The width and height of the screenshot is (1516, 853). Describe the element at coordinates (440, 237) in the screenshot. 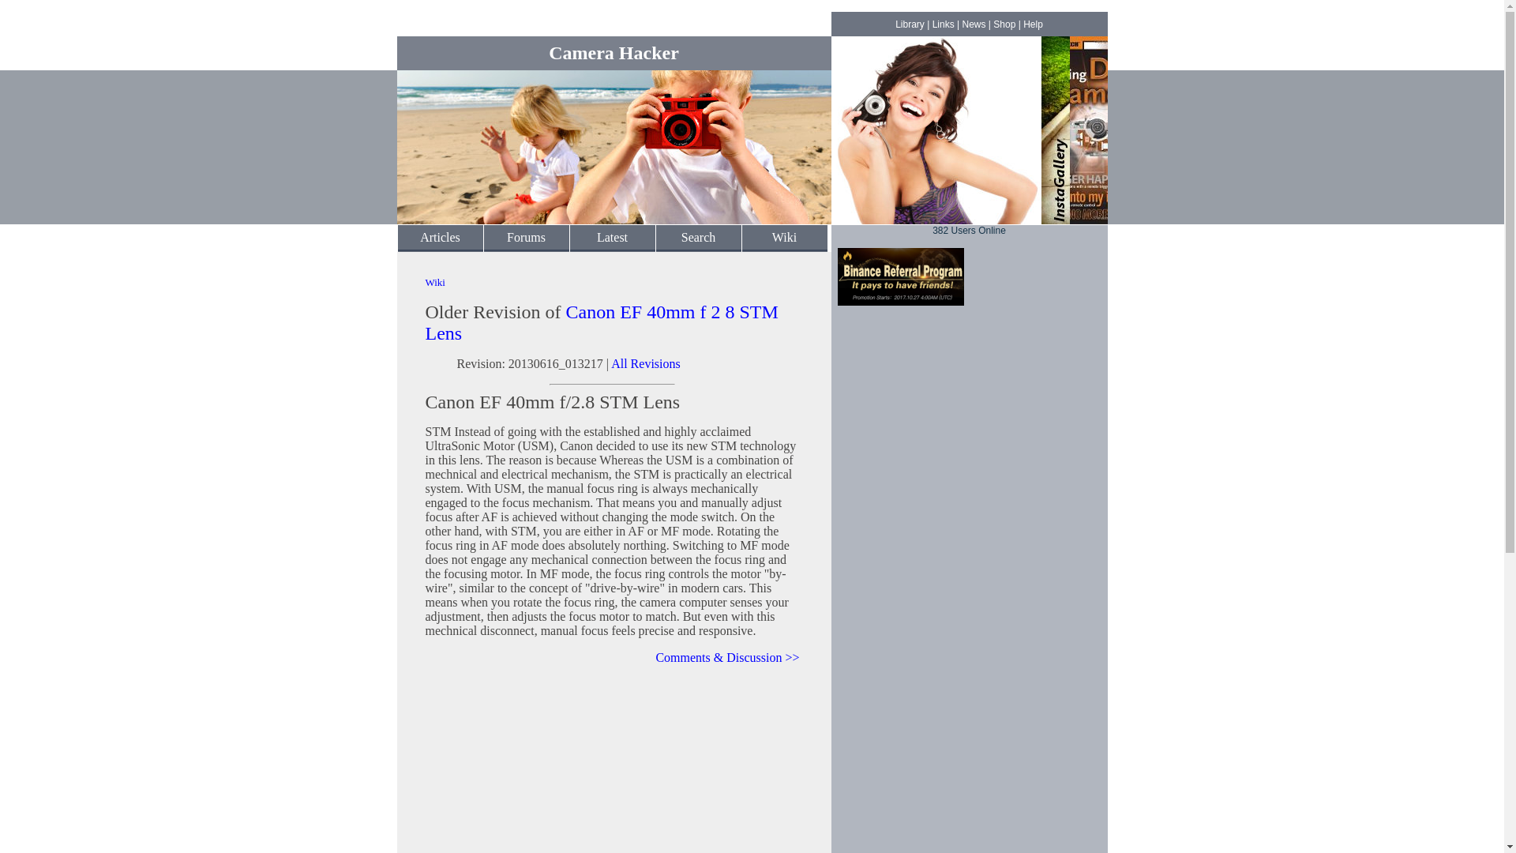

I see `Articles` at that location.